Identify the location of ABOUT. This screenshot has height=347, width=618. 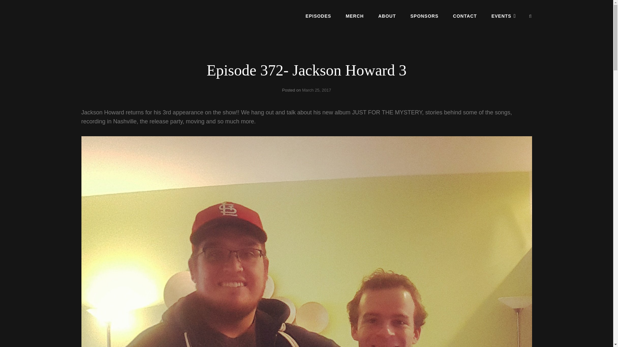
(387, 16).